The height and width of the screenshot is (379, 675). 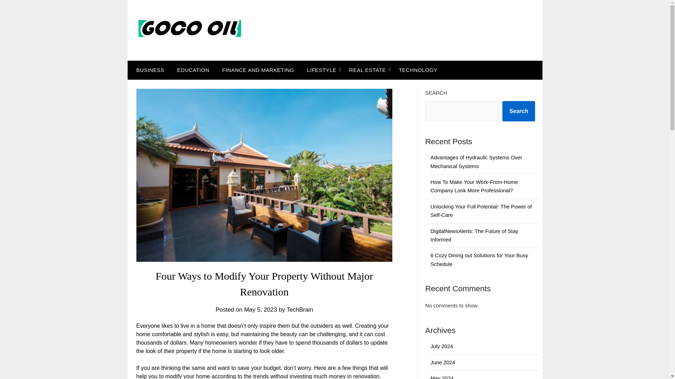 I want to click on TECHNOLOGY, so click(x=418, y=70).